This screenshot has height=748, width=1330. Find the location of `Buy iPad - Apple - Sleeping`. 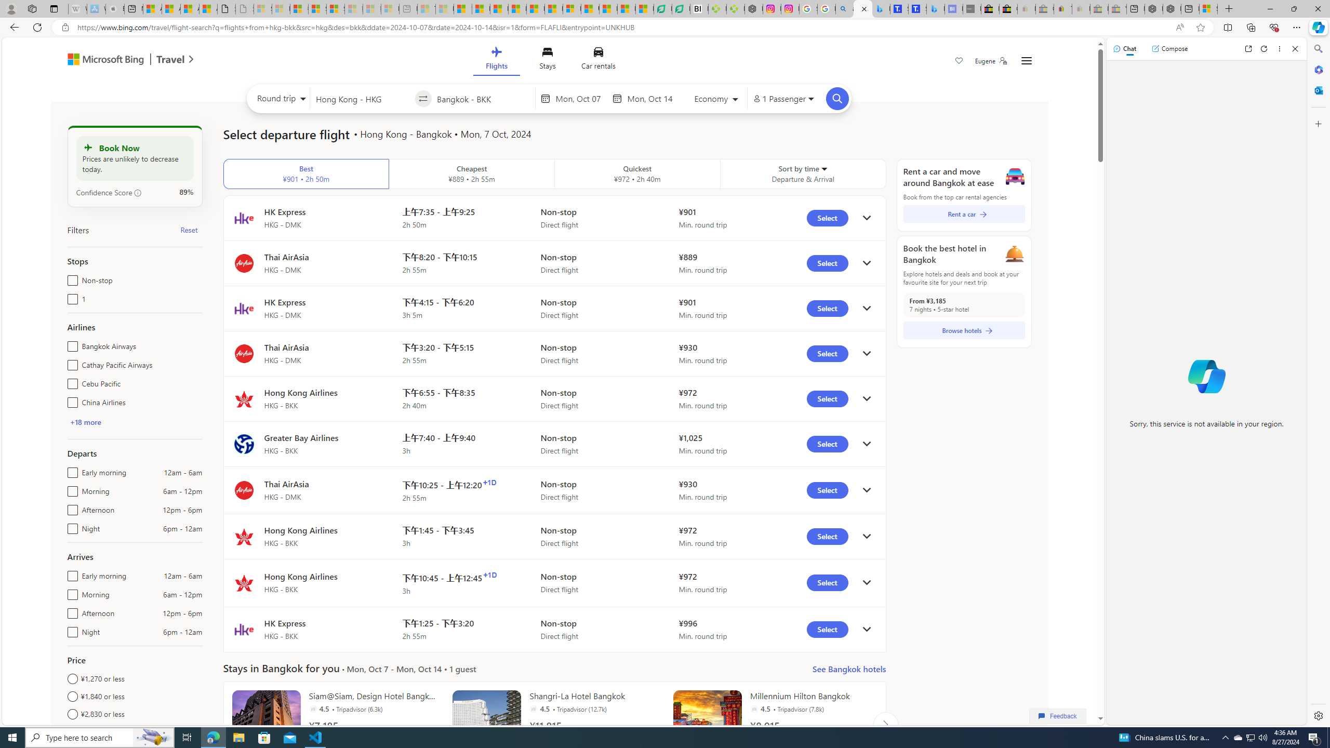

Buy iPad - Apple - Sleeping is located at coordinates (115, 9).